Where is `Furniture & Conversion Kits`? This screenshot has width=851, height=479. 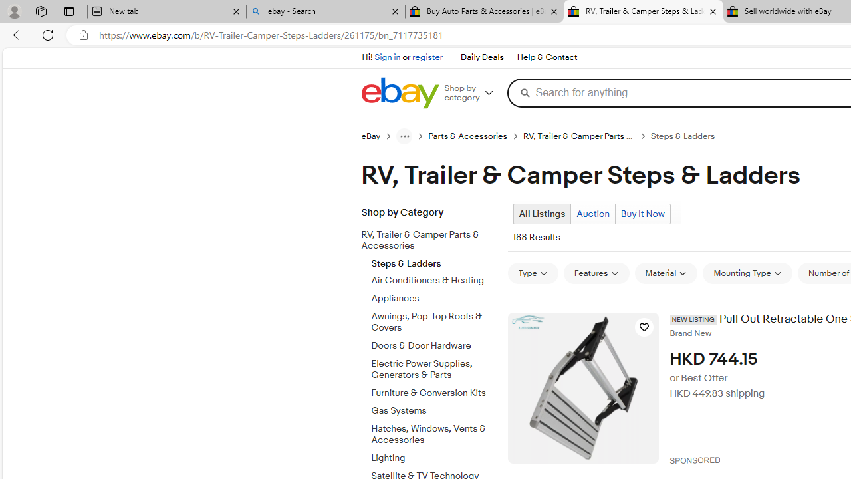
Furniture & Conversion Kits is located at coordinates (434, 391).